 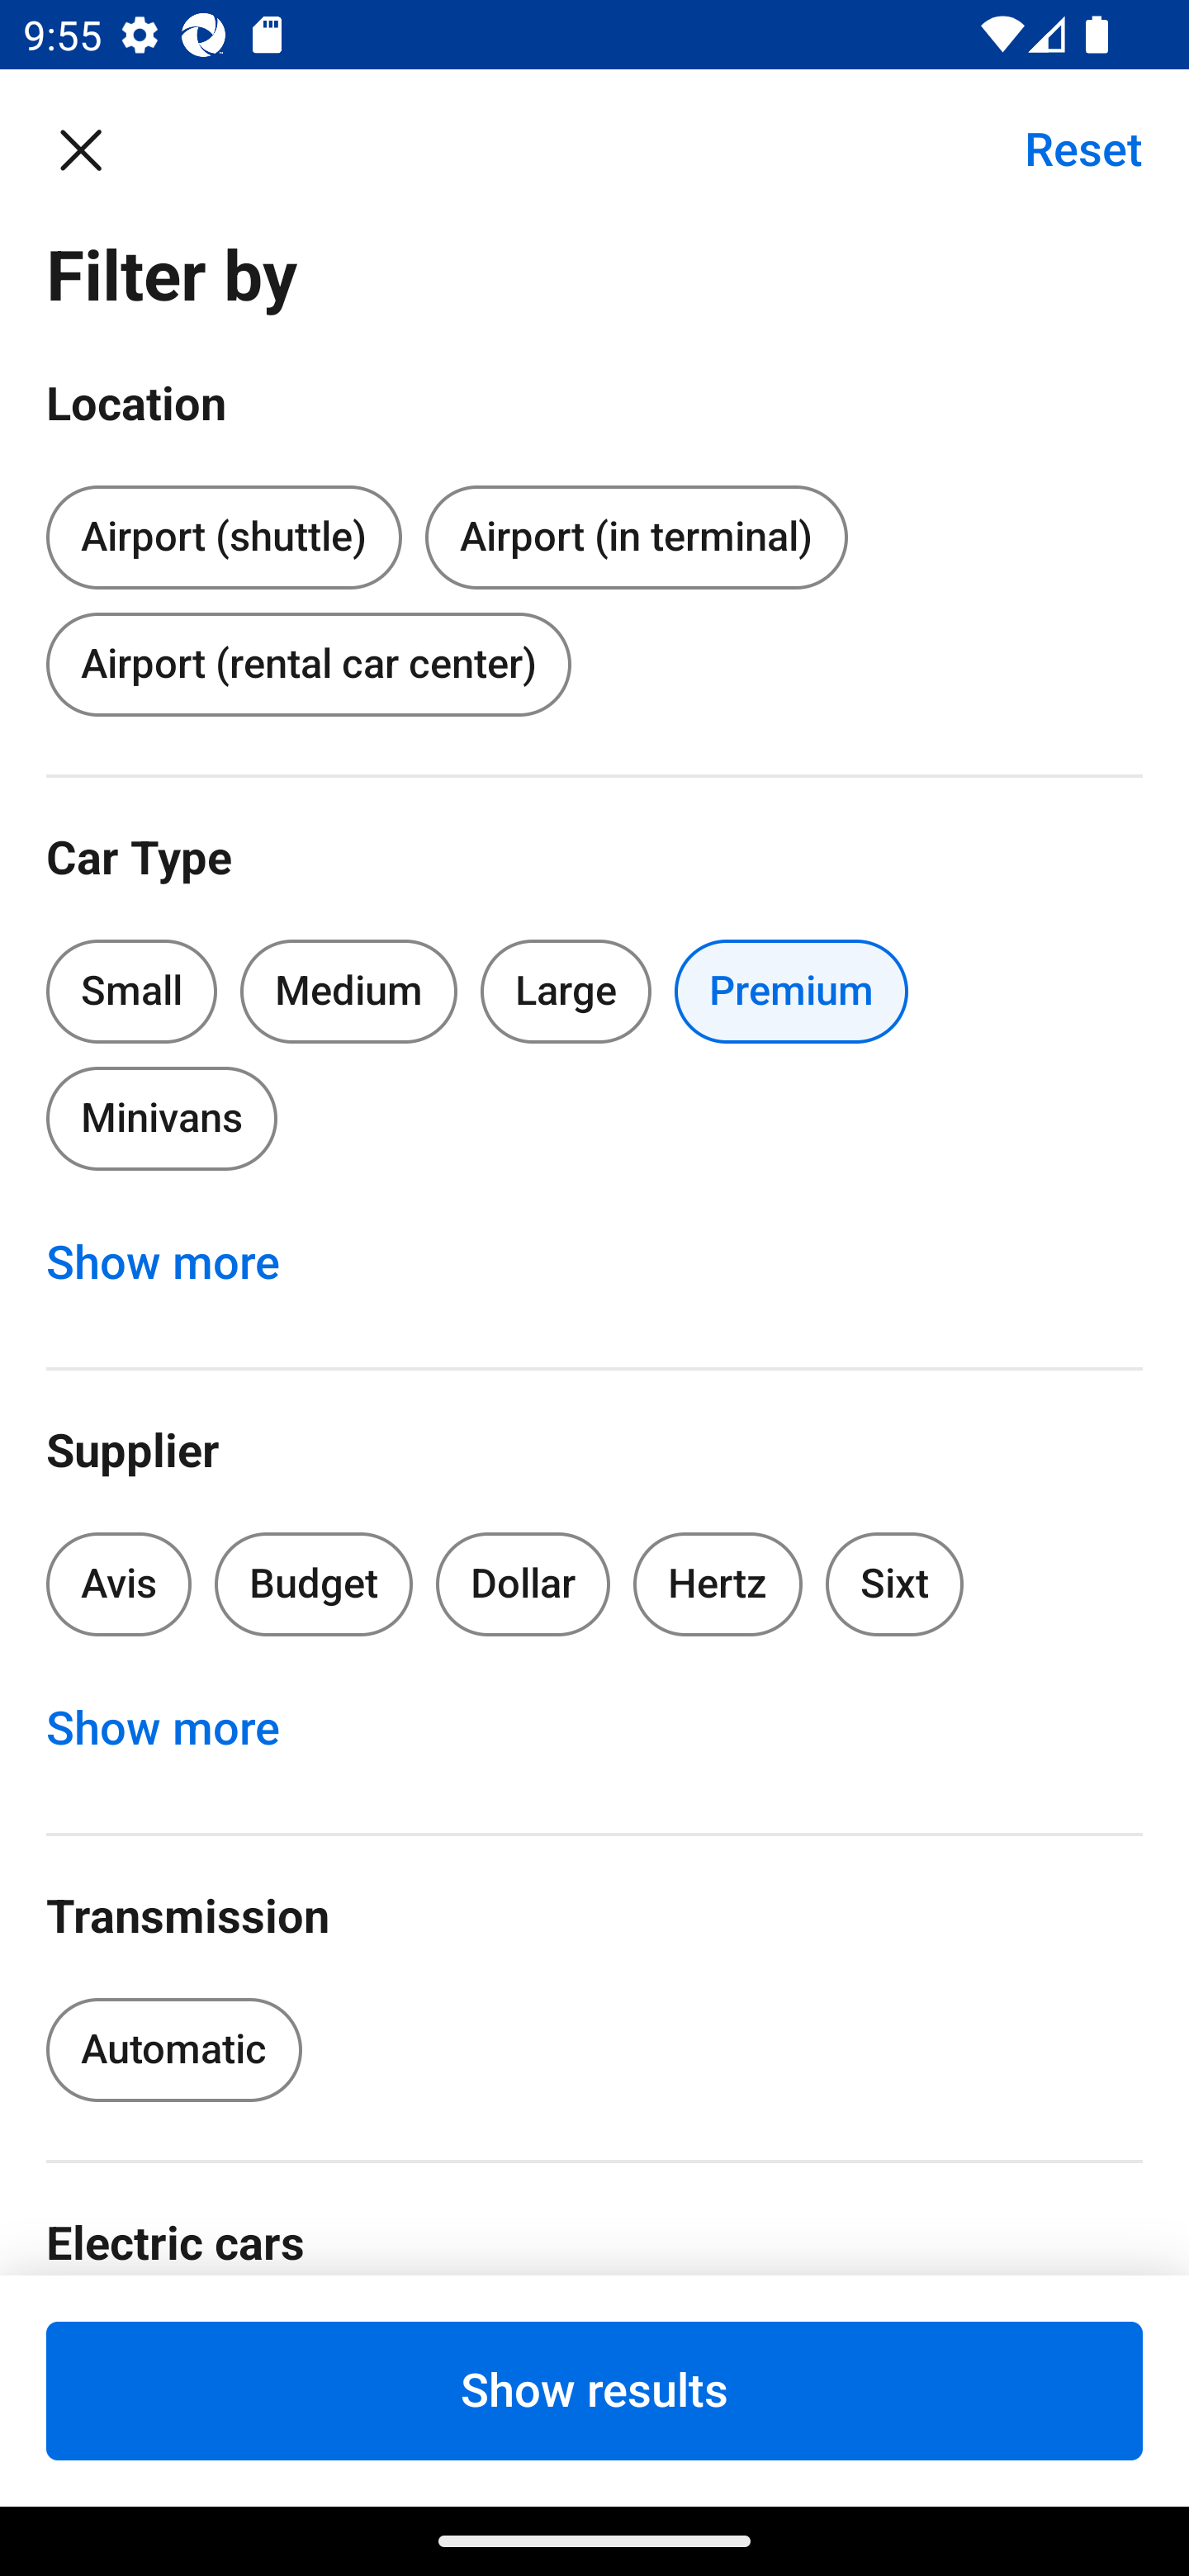 I want to click on Dollar, so click(x=523, y=1584).